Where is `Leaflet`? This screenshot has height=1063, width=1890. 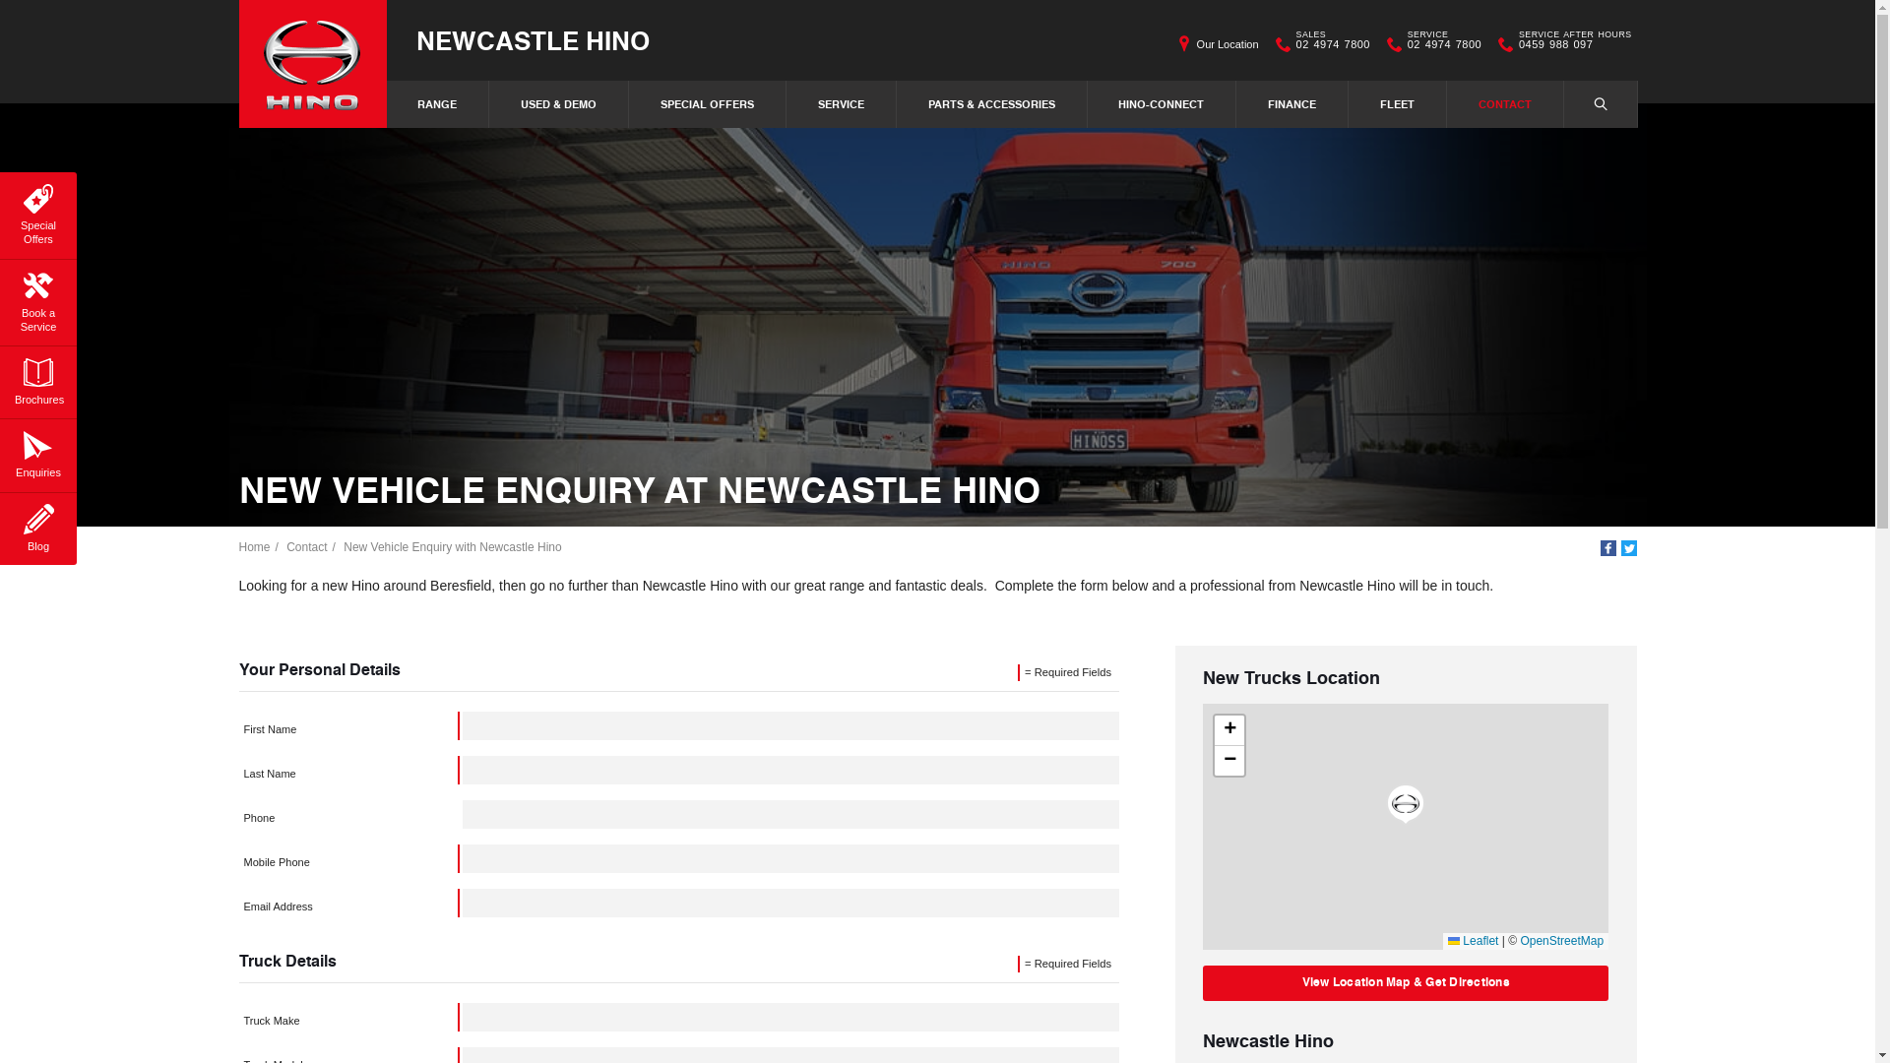
Leaflet is located at coordinates (1473, 941).